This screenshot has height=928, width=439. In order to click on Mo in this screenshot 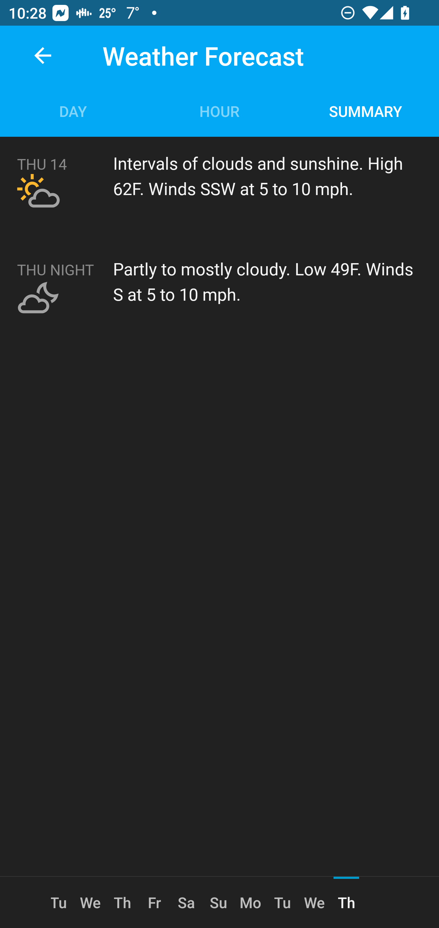, I will do `click(250, 902)`.